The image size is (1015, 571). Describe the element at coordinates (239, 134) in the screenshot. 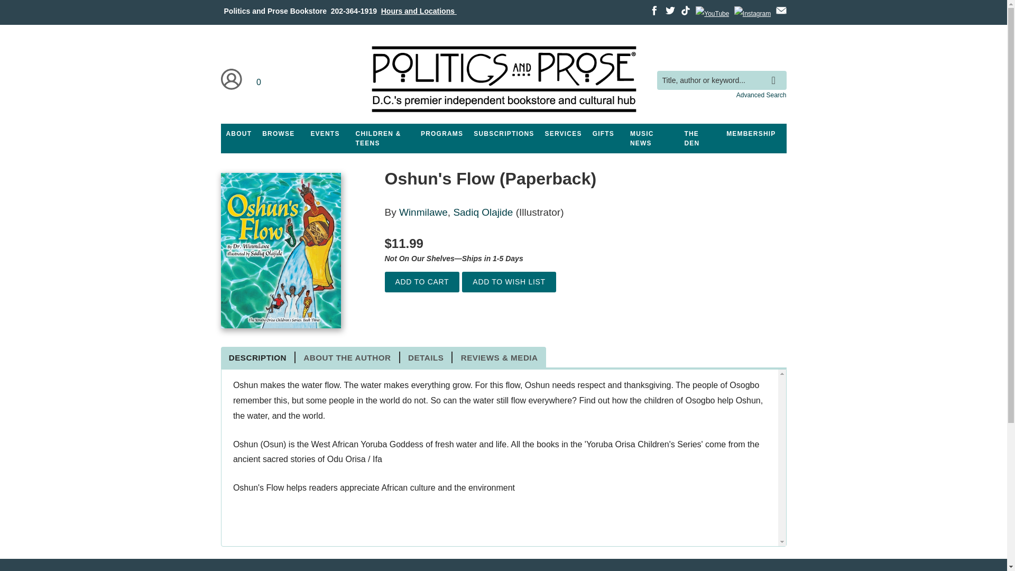

I see `ABOUT` at that location.